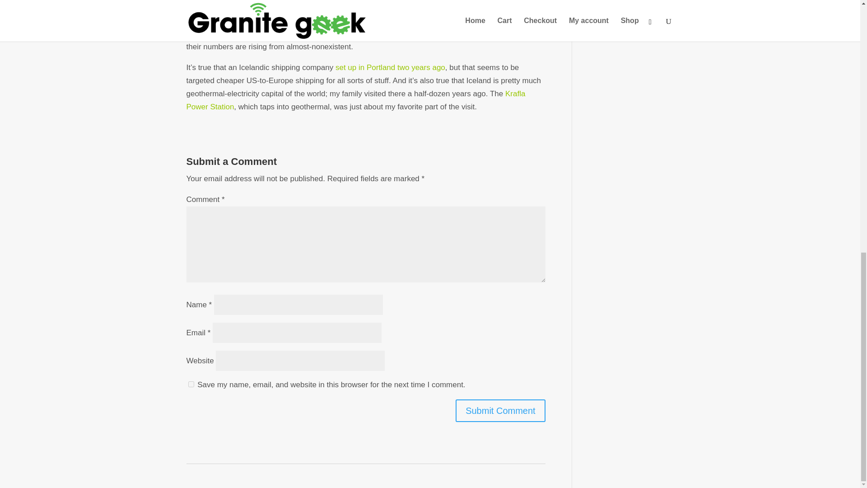 This screenshot has width=867, height=488. What do you see at coordinates (356, 100) in the screenshot?
I see `Krafla Power Station` at bounding box center [356, 100].